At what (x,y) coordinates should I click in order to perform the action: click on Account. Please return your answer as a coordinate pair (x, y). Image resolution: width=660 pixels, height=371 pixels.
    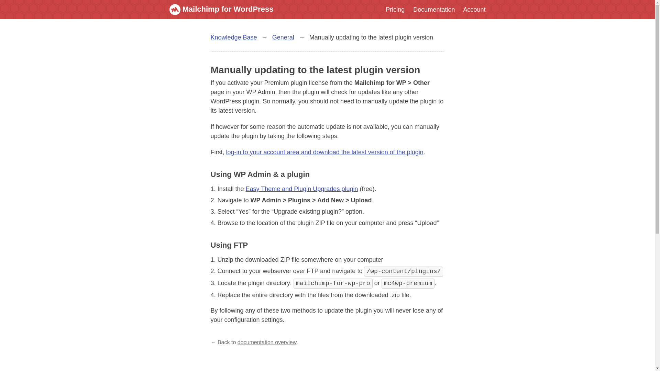
    Looking at the image, I should click on (474, 10).